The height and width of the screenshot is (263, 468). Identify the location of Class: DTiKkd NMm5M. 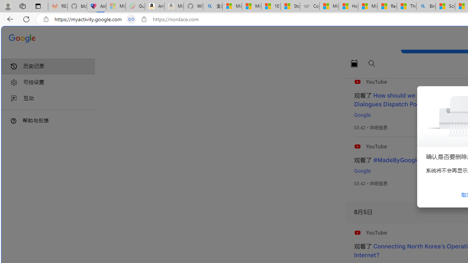
(14, 121).